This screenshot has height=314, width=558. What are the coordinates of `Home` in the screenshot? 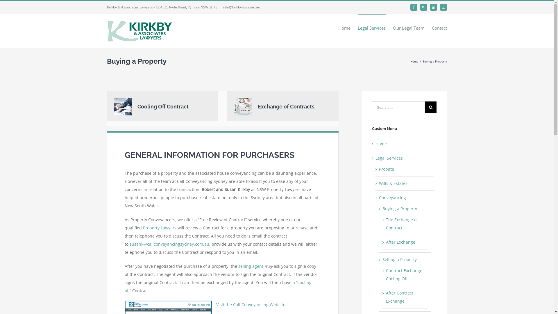 It's located at (344, 28).